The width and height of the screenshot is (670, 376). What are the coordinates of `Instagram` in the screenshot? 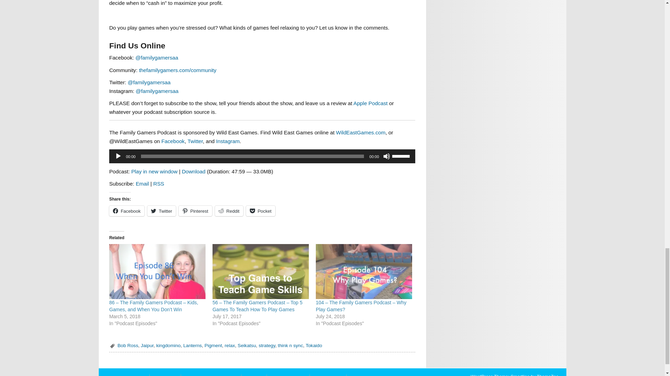 It's located at (228, 141).